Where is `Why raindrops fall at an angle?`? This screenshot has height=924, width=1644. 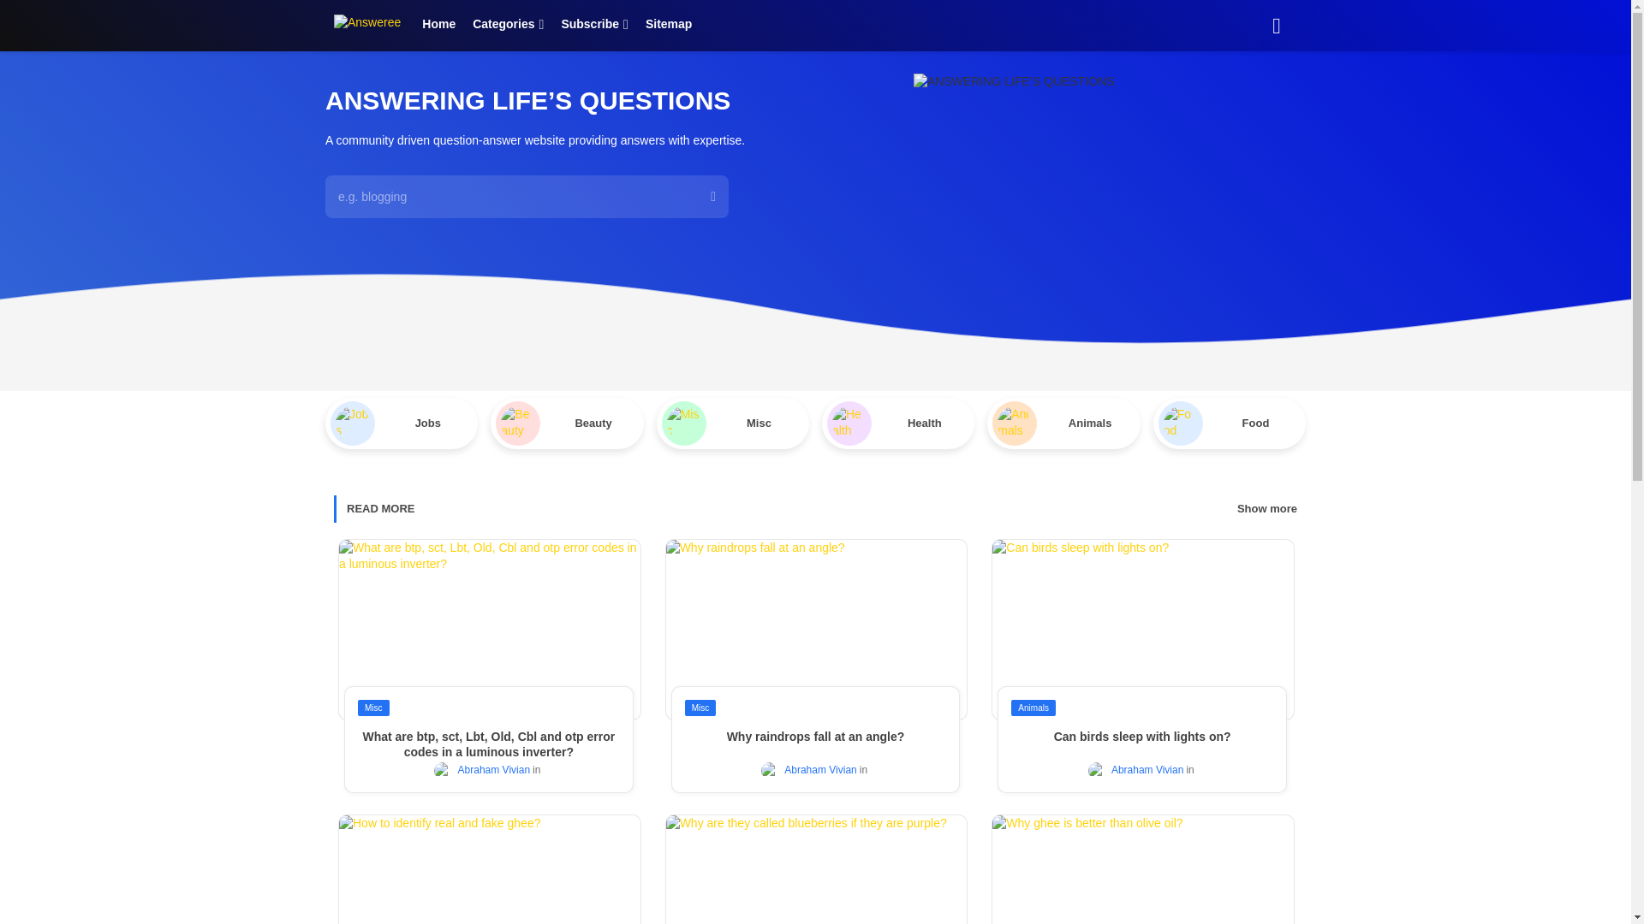 Why raindrops fall at an angle? is located at coordinates (815, 737).